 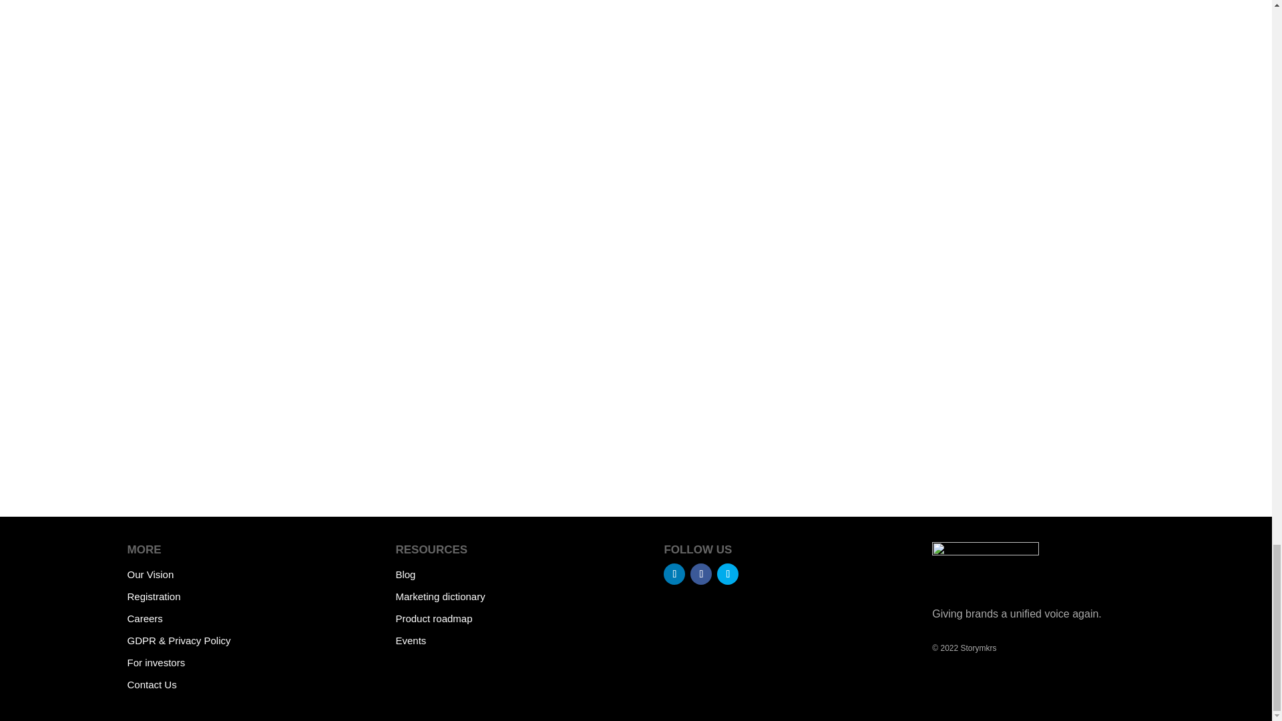 I want to click on Follow on LinkedIn, so click(x=674, y=573).